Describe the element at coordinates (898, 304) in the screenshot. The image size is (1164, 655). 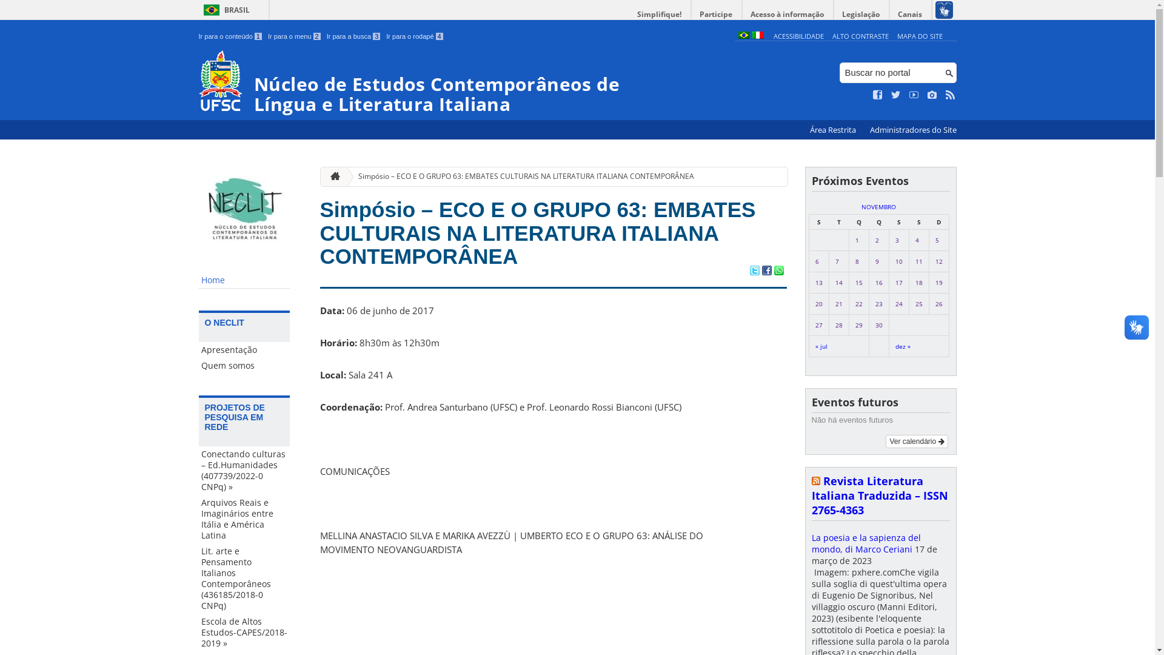
I see `24` at that location.